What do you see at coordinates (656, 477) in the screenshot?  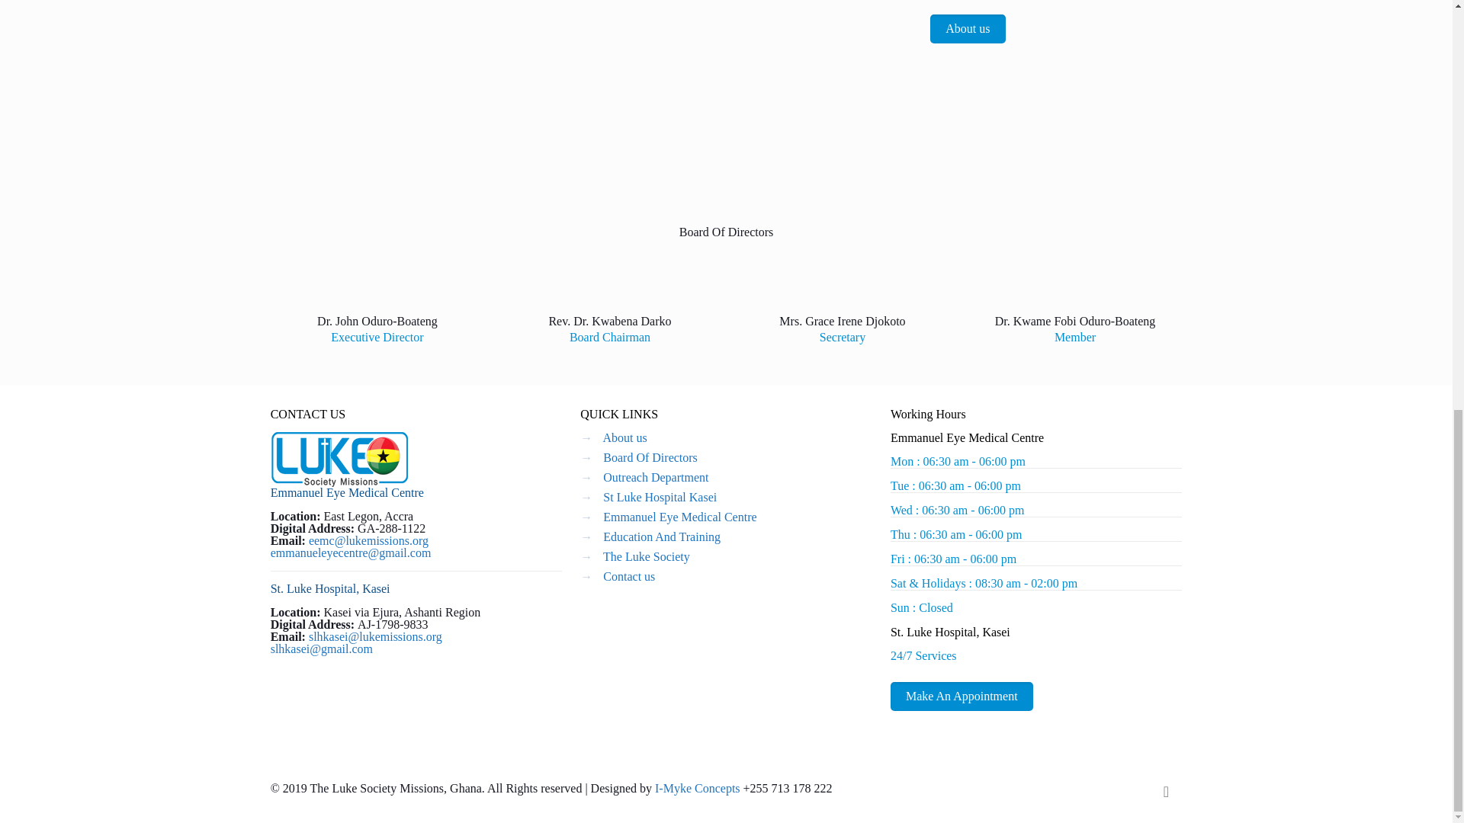 I see `Outreach Department` at bounding box center [656, 477].